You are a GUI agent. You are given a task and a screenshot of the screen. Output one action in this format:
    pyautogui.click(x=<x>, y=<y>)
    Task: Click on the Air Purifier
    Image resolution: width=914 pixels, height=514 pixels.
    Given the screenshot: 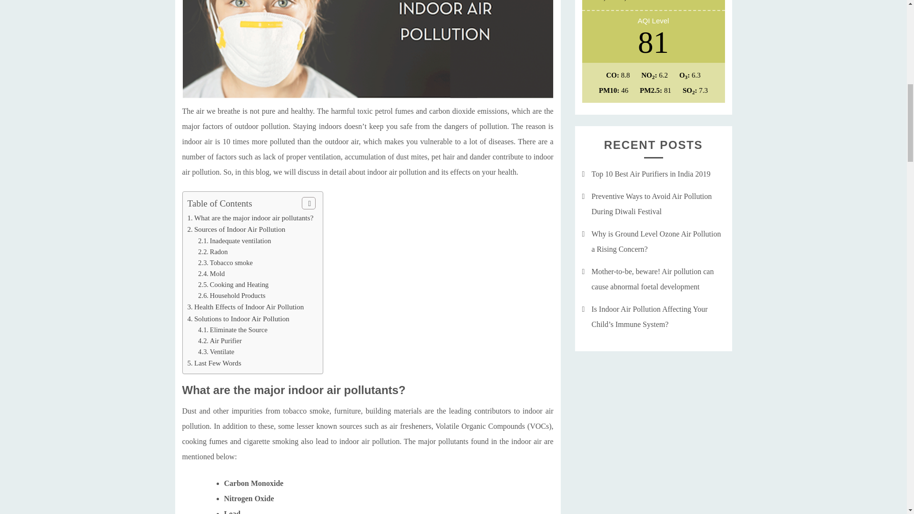 What is the action you would take?
    pyautogui.click(x=226, y=341)
    